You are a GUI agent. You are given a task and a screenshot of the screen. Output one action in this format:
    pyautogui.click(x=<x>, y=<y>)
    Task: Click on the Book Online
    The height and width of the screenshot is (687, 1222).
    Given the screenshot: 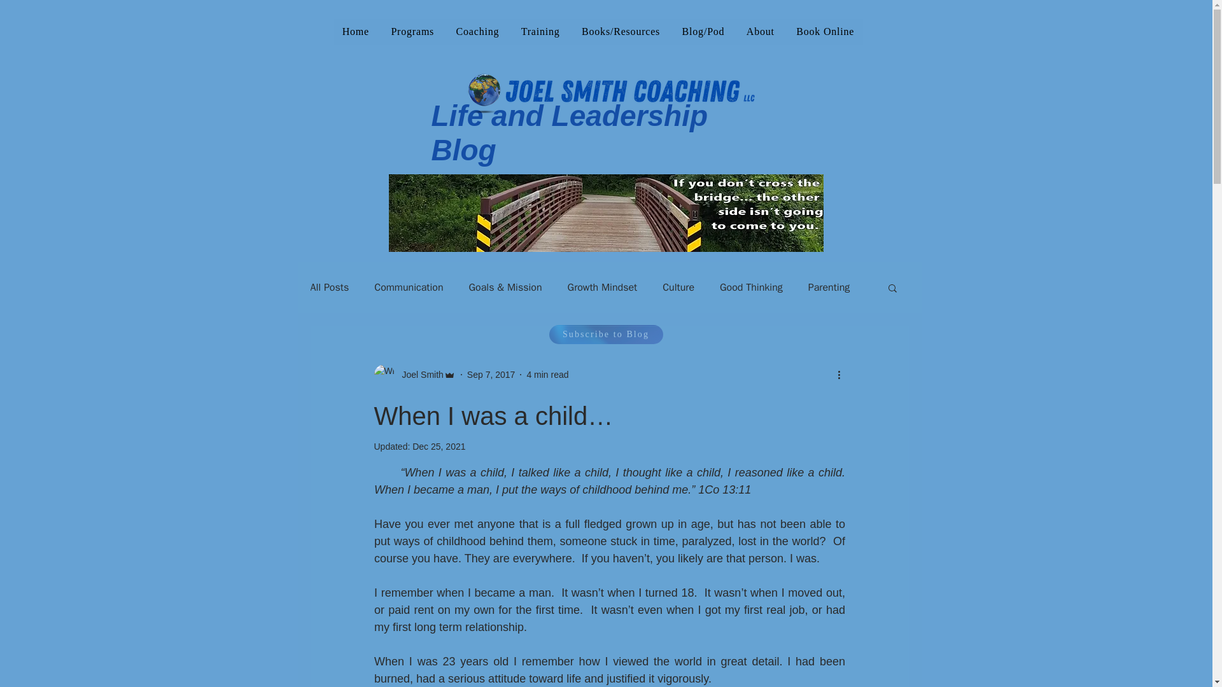 What is the action you would take?
    pyautogui.click(x=825, y=32)
    